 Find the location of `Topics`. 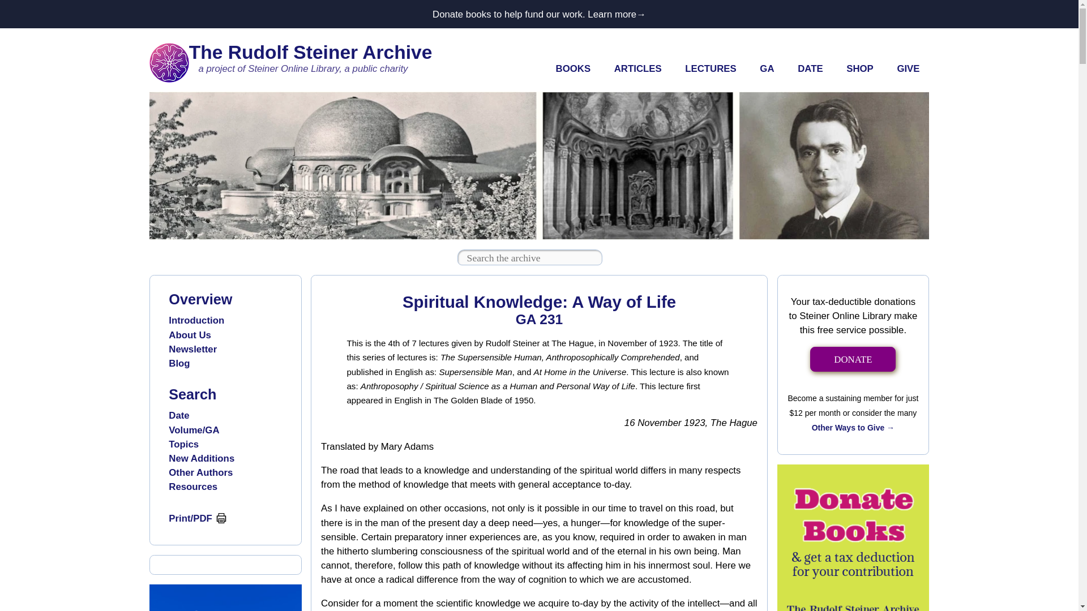

Topics is located at coordinates (183, 444).